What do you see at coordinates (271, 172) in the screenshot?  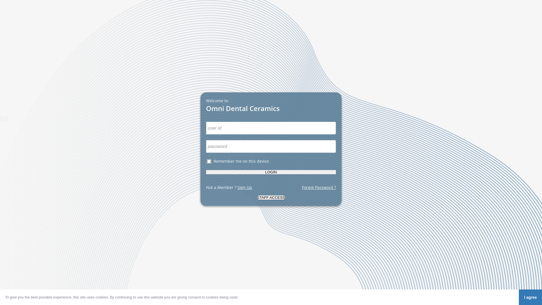 I see `Login` at bounding box center [271, 172].